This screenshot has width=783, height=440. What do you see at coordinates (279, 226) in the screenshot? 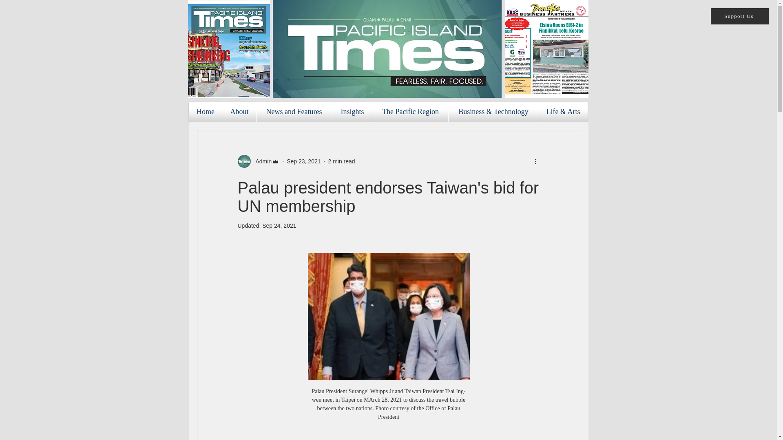
I see `Sep 24, 2021` at bounding box center [279, 226].